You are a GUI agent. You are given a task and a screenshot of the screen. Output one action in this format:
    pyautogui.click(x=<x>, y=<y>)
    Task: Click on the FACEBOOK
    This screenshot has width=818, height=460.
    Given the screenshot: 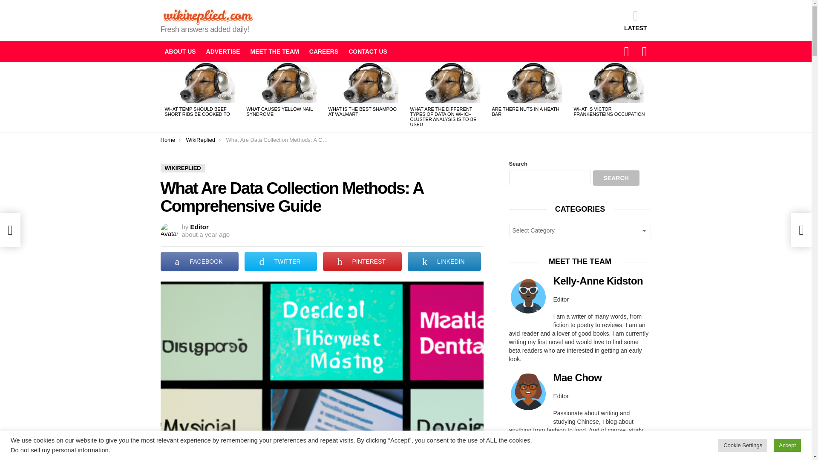 What is the action you would take?
    pyautogui.click(x=199, y=262)
    